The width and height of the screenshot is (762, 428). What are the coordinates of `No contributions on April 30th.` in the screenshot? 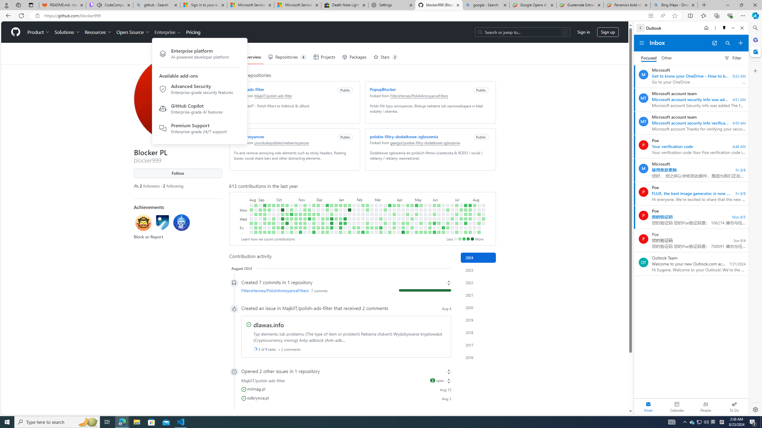 It's located at (412, 214).